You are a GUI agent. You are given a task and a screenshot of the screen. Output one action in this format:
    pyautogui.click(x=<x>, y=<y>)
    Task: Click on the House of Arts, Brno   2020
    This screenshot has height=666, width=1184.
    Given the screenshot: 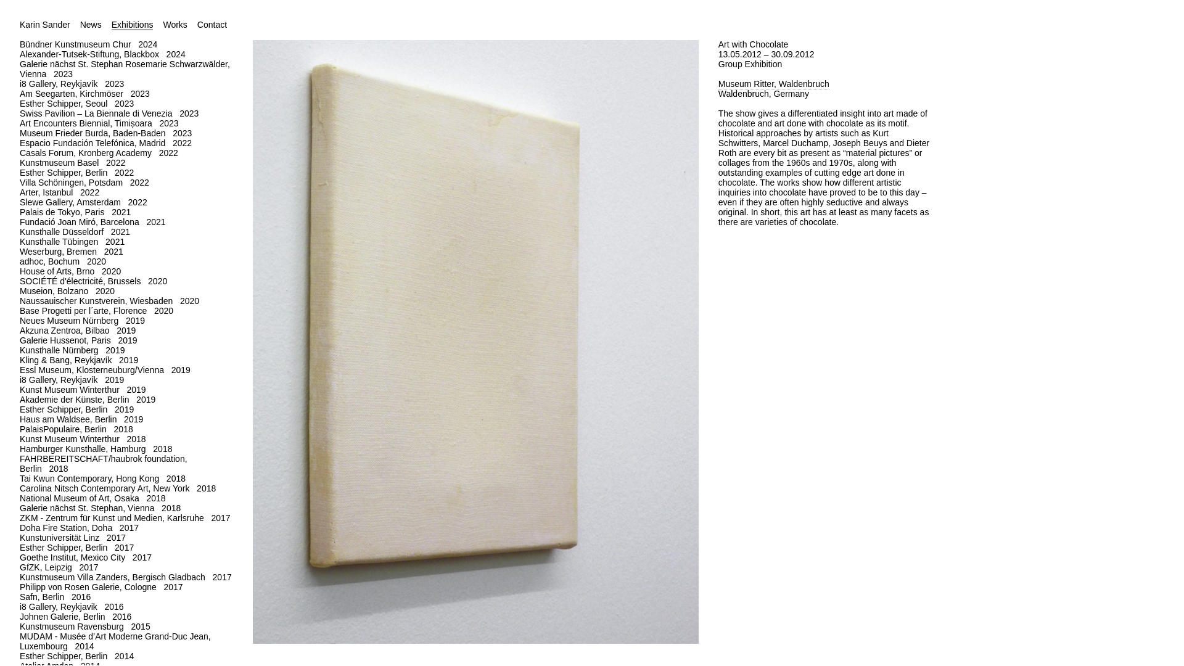 What is the action you would take?
    pyautogui.click(x=126, y=271)
    